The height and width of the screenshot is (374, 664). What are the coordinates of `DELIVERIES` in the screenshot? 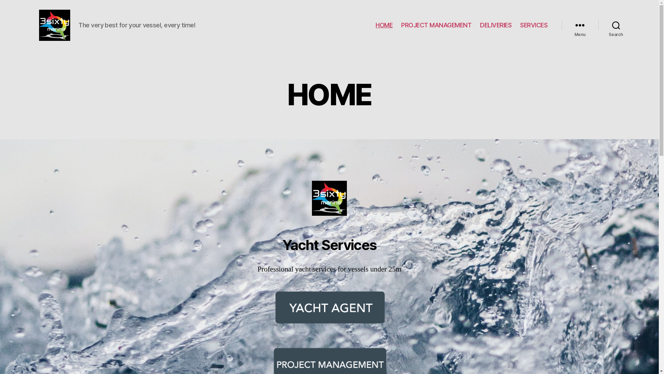 It's located at (496, 25).